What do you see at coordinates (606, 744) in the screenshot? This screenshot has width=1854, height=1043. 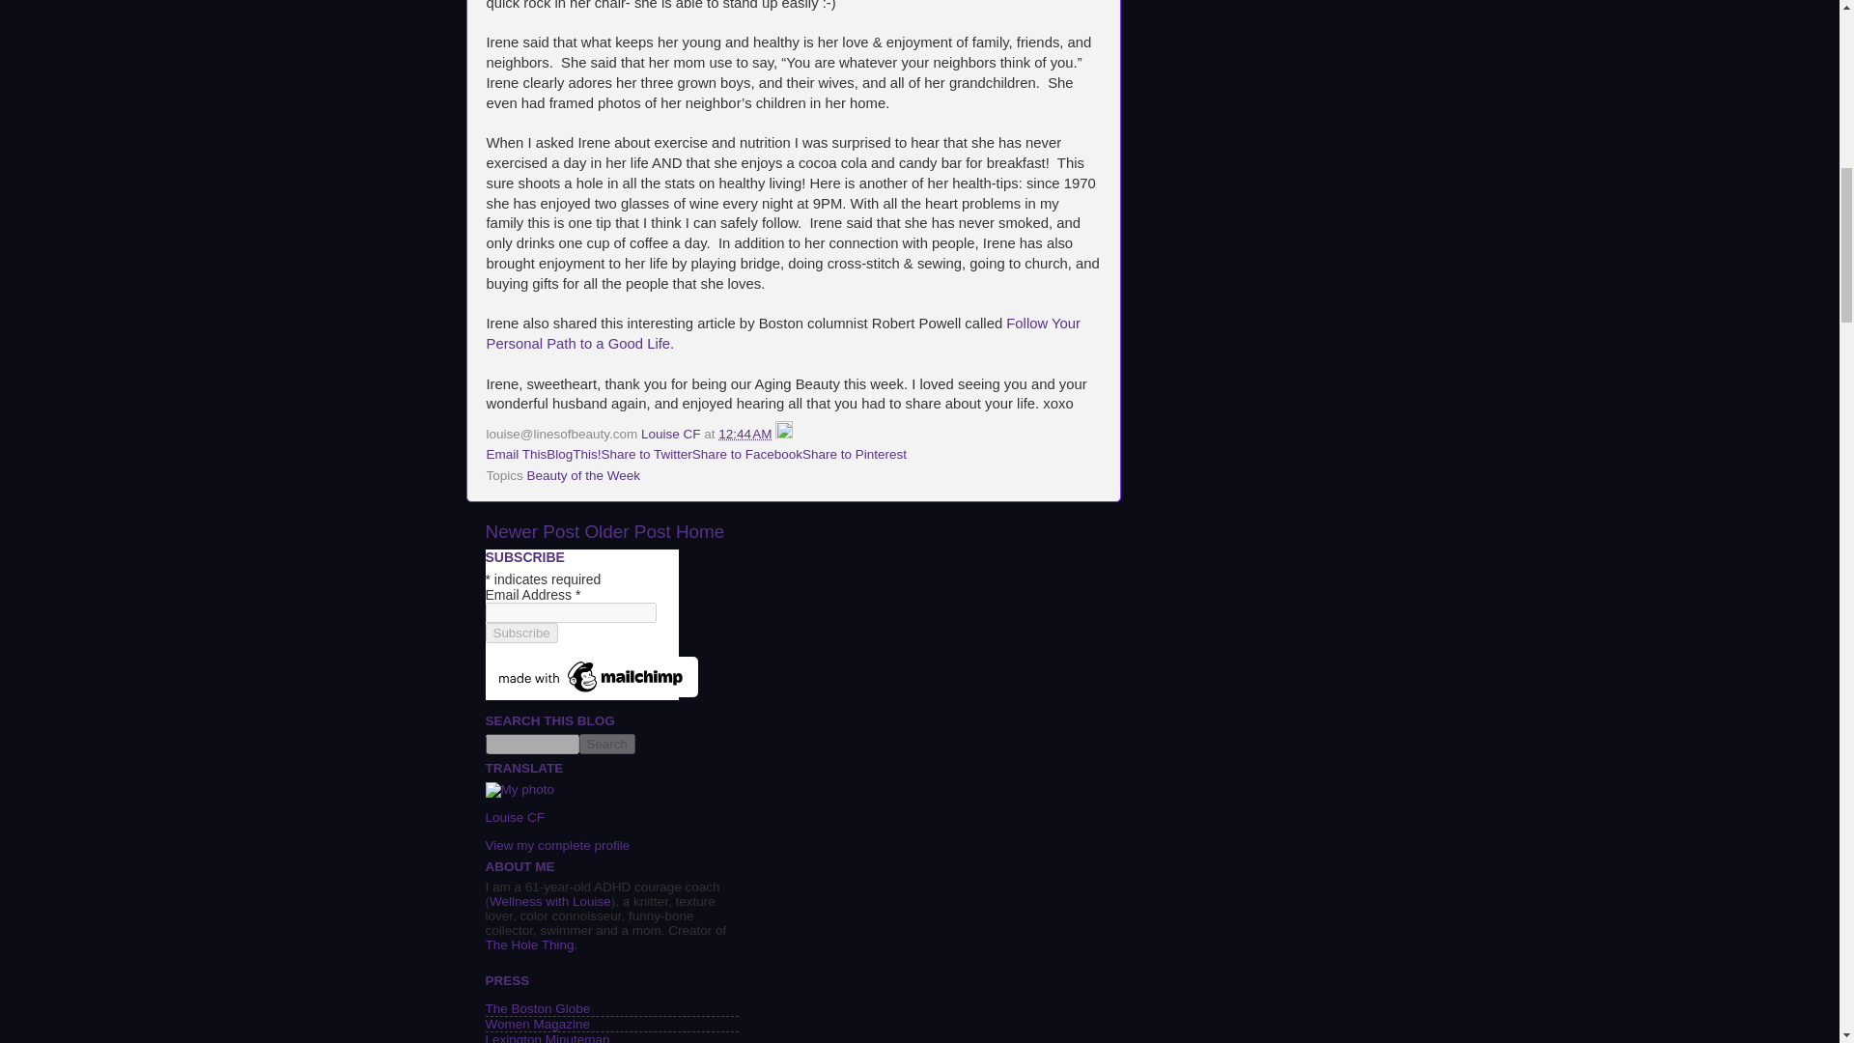 I see `Search` at bounding box center [606, 744].